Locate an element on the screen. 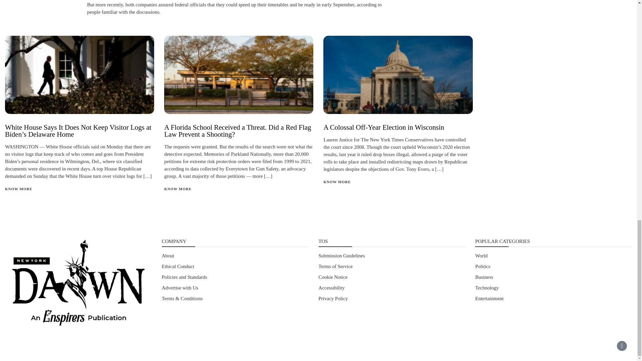 The image size is (642, 361). Submission Guidelines is located at coordinates (341, 256).